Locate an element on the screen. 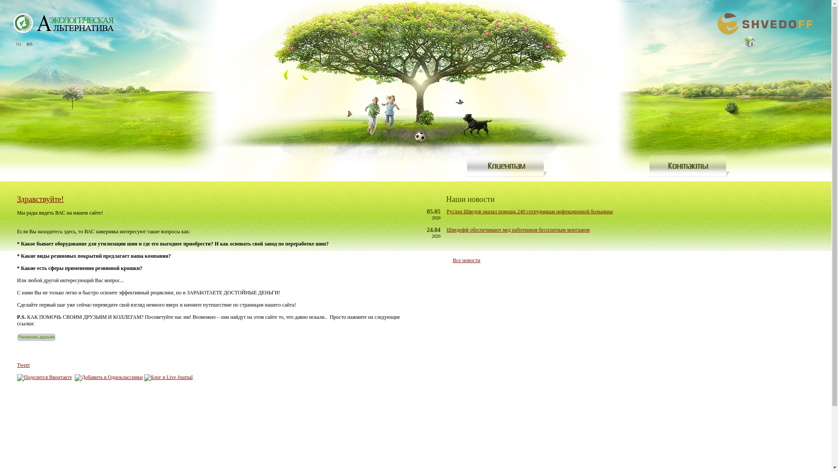  Tweet is located at coordinates (24, 365).